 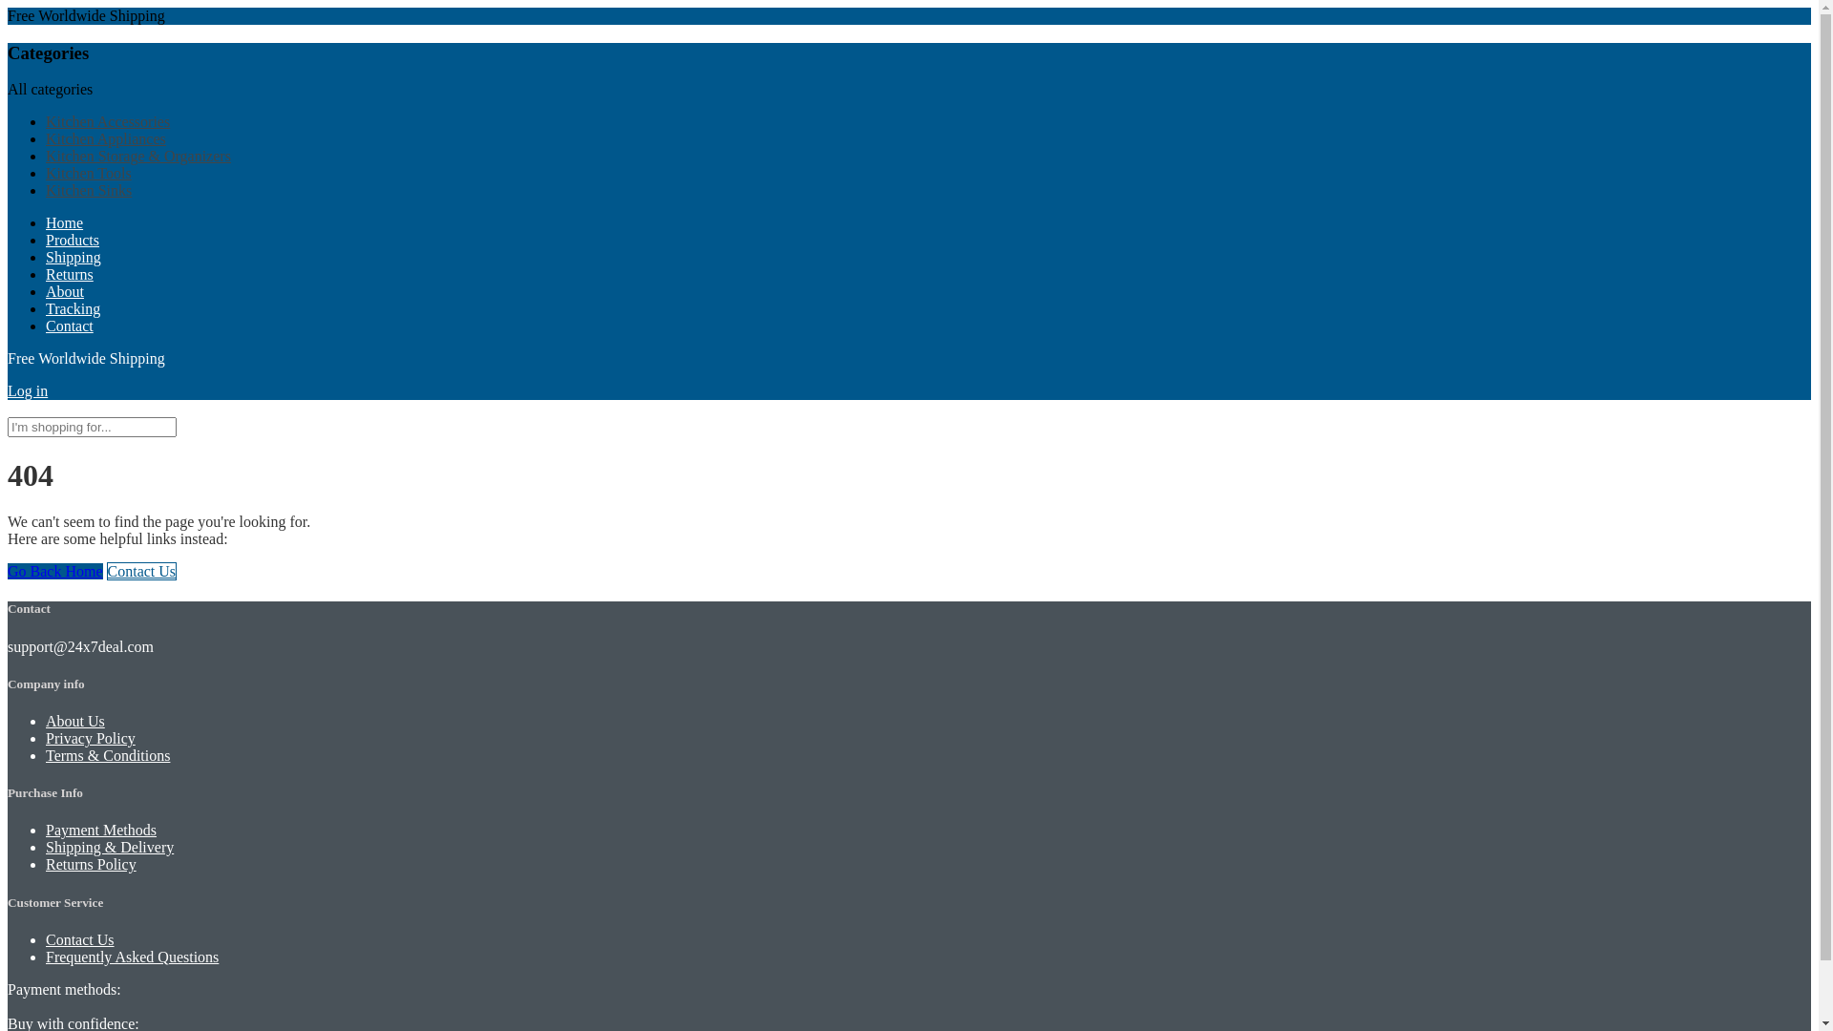 I want to click on About Us, so click(x=75, y=722).